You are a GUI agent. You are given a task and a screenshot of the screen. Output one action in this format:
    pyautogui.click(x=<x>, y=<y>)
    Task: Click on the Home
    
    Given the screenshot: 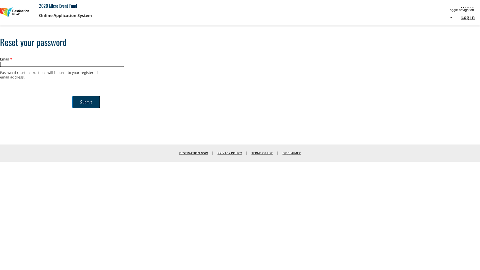 What is the action you would take?
    pyautogui.click(x=14, y=13)
    